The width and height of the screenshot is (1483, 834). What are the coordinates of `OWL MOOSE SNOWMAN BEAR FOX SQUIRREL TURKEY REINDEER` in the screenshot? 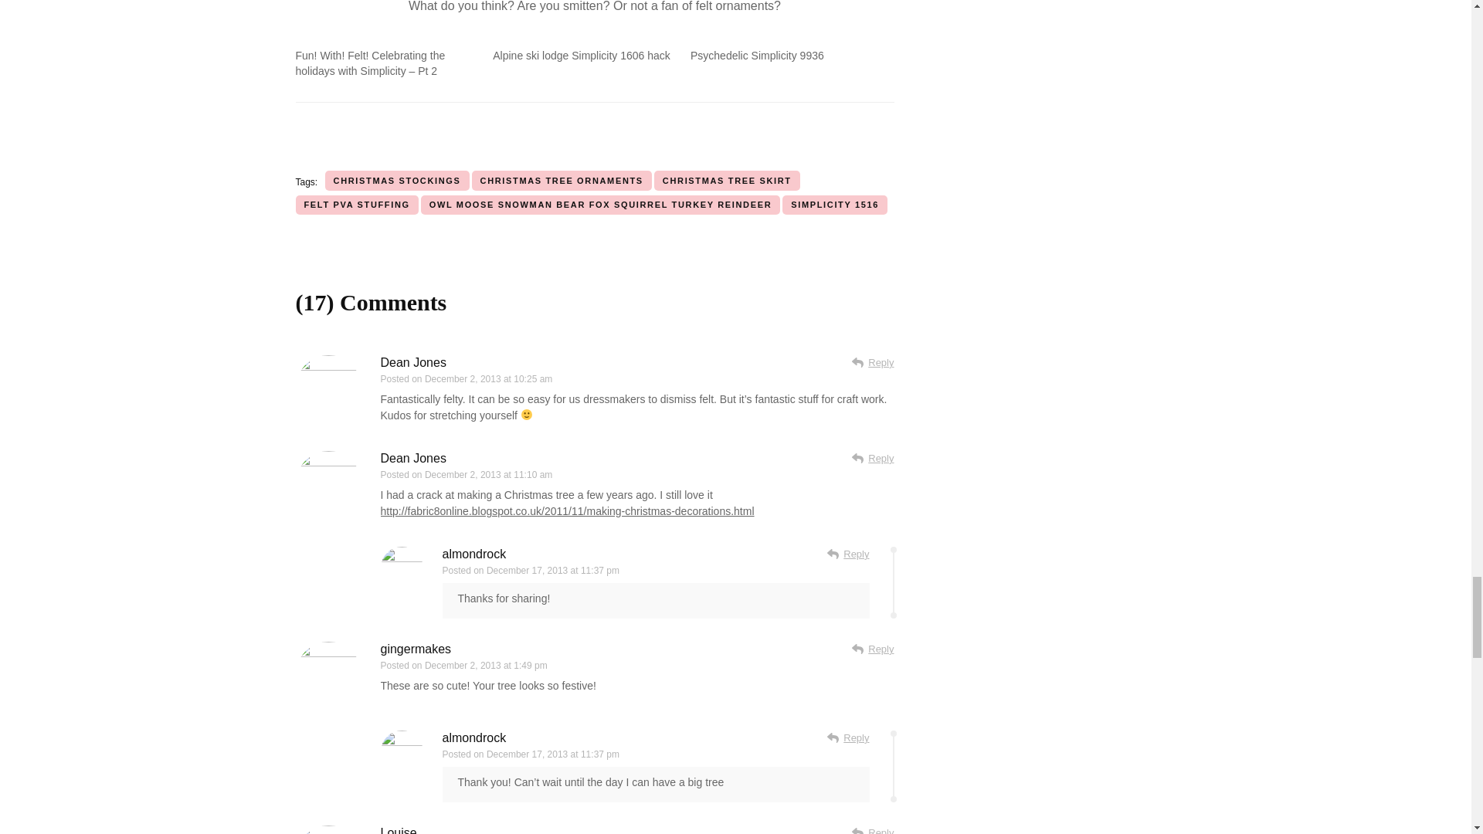 It's located at (601, 204).